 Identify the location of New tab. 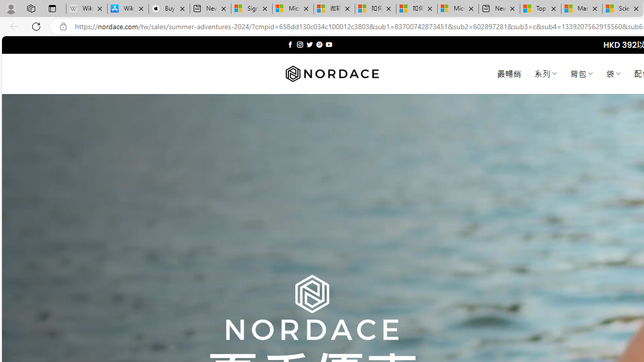
(499, 9).